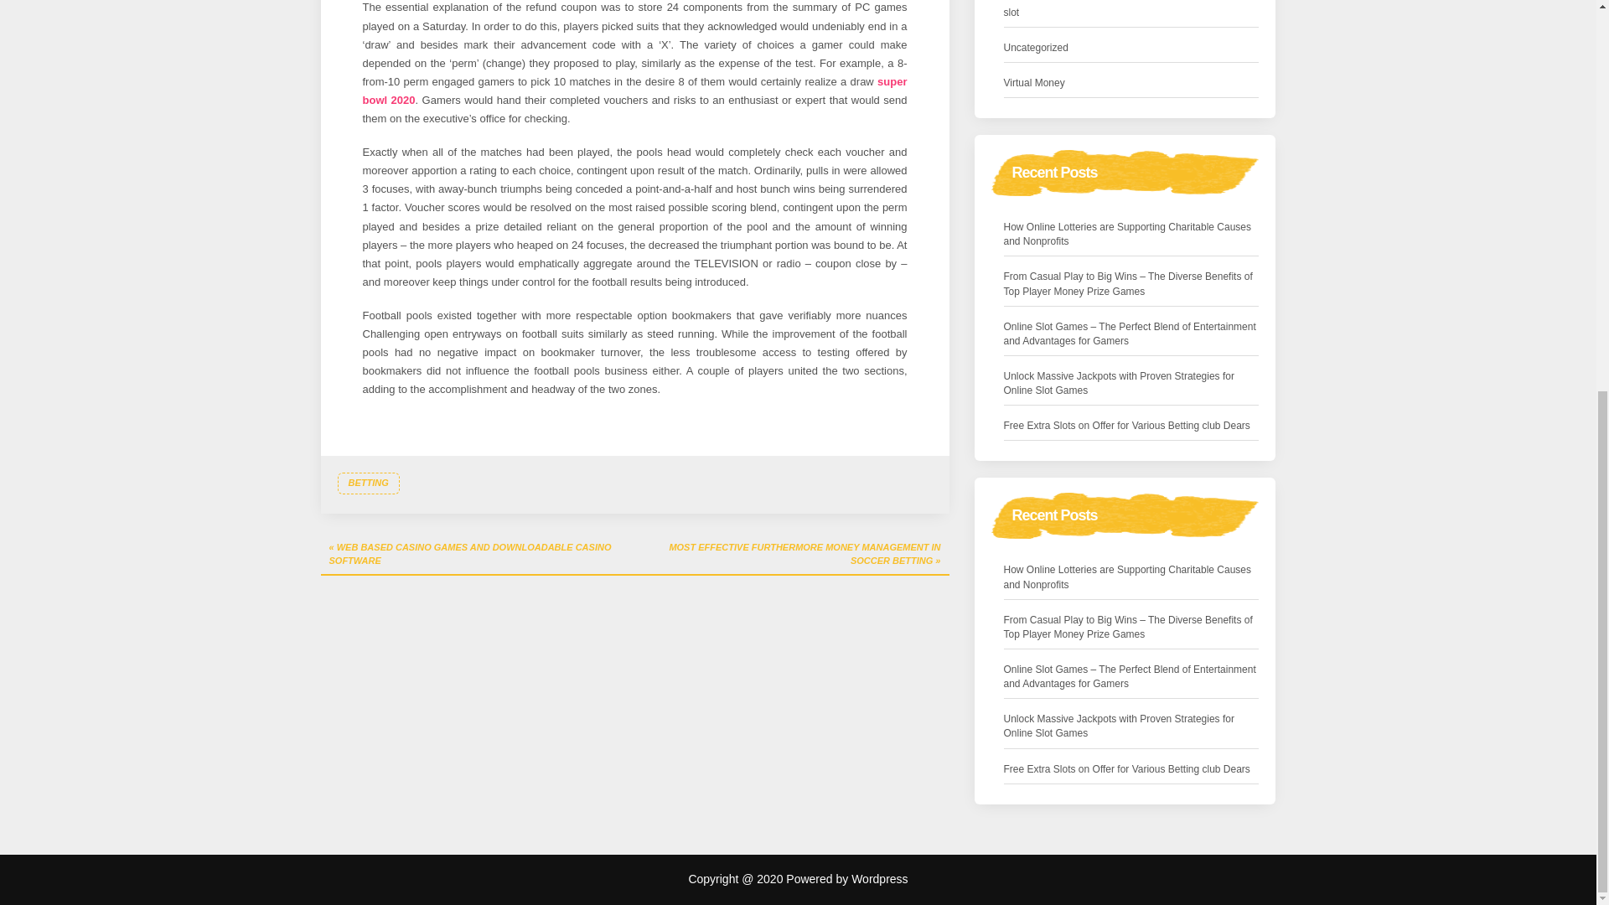 Image resolution: width=1609 pixels, height=905 pixels. I want to click on Free Extra Slots on Offer for Various Betting club Dears, so click(1126, 426).